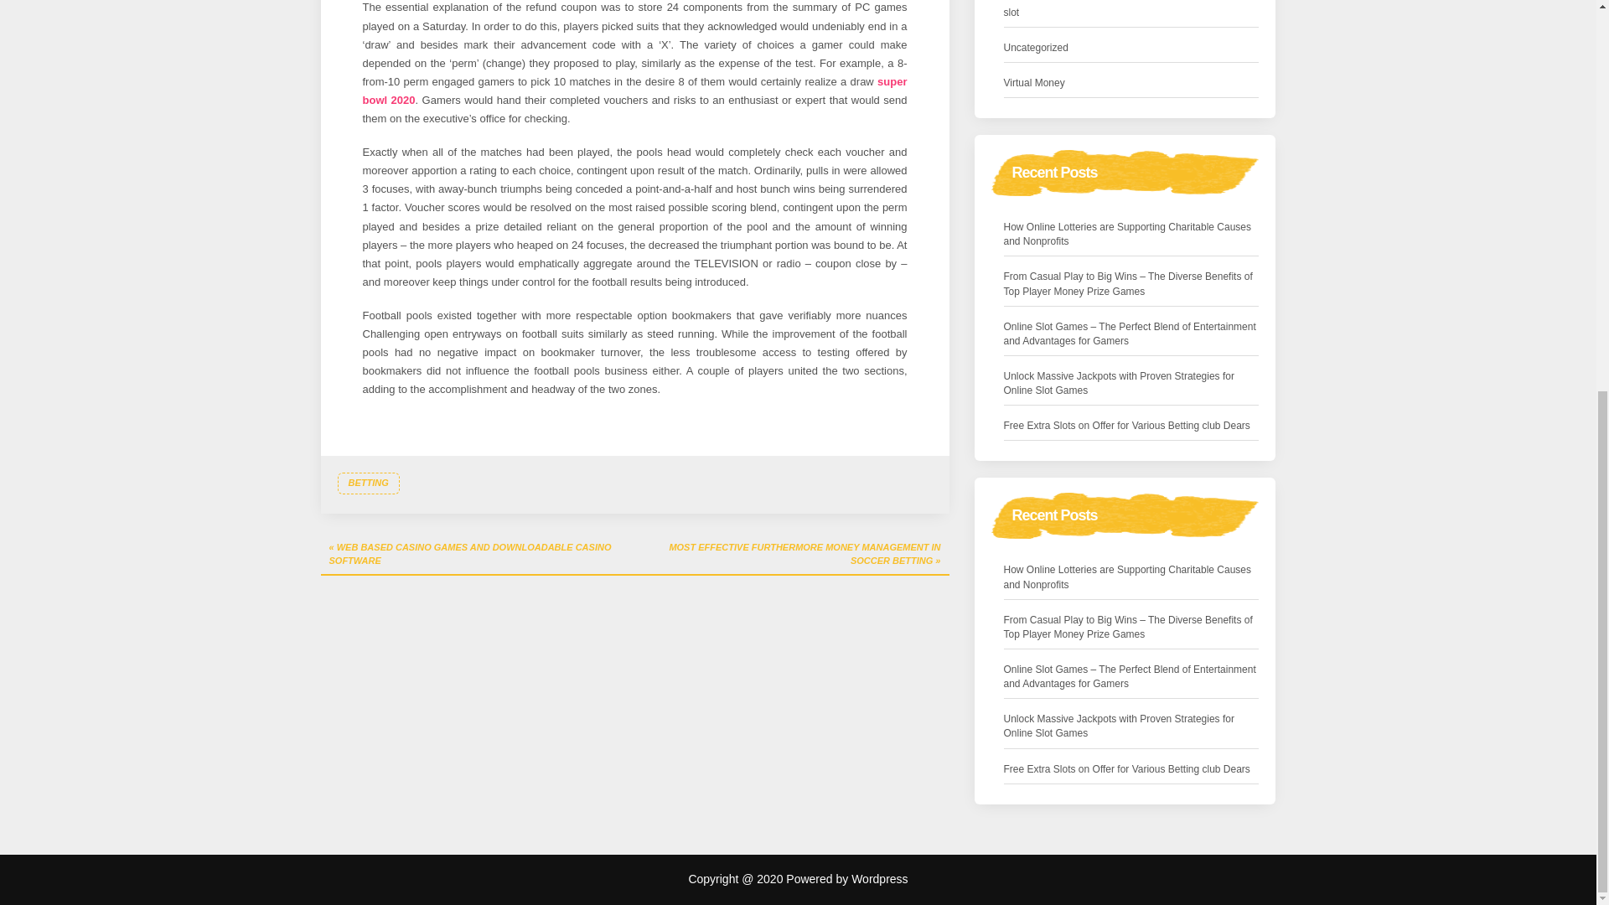 Image resolution: width=1609 pixels, height=905 pixels. I want to click on Free Extra Slots on Offer for Various Betting club Dears, so click(1126, 426).